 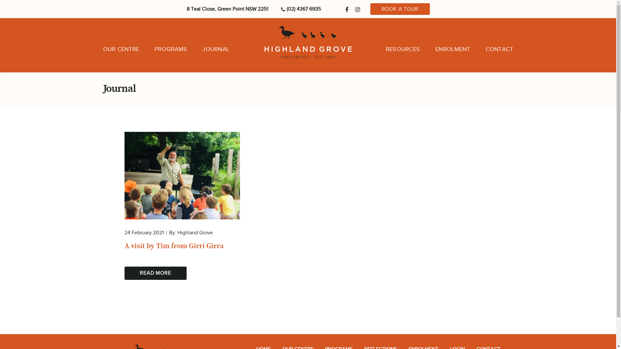 What do you see at coordinates (121, 49) in the screenshot?
I see `OUR CENTRE` at bounding box center [121, 49].